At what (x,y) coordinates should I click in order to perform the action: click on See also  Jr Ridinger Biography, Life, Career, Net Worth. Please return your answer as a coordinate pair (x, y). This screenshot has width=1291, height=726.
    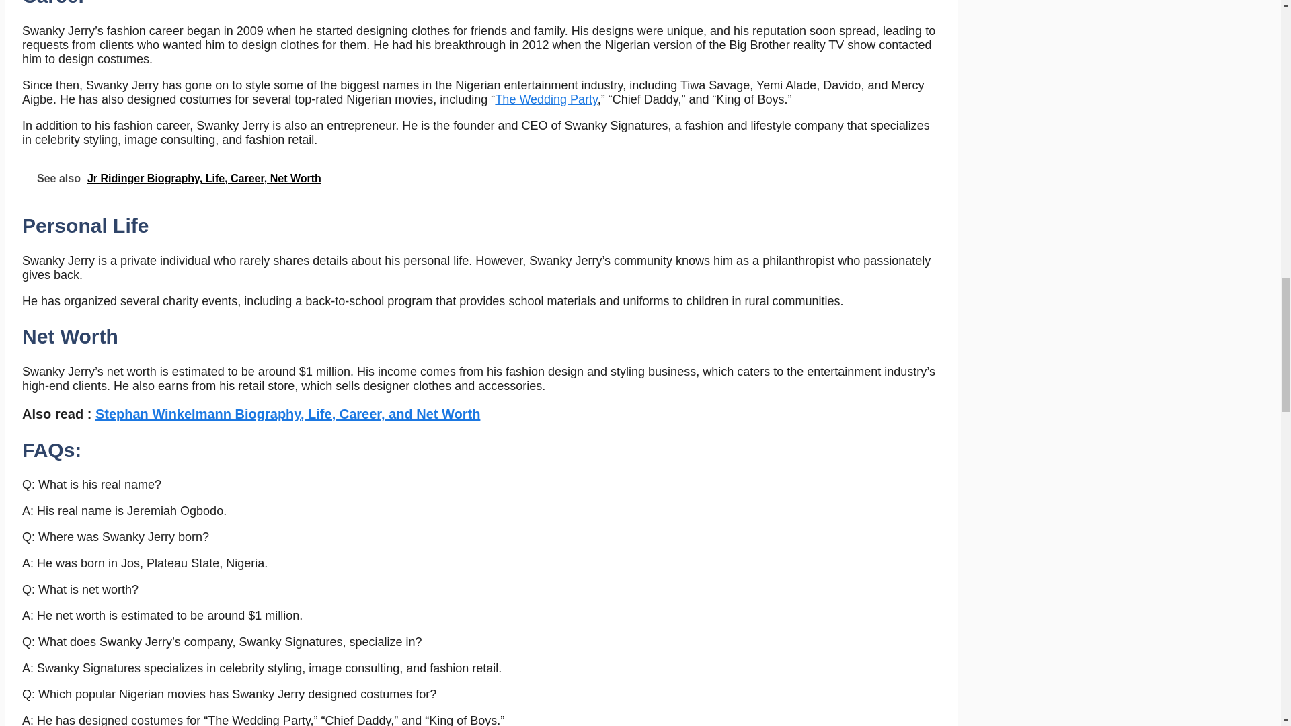
    Looking at the image, I should click on (483, 177).